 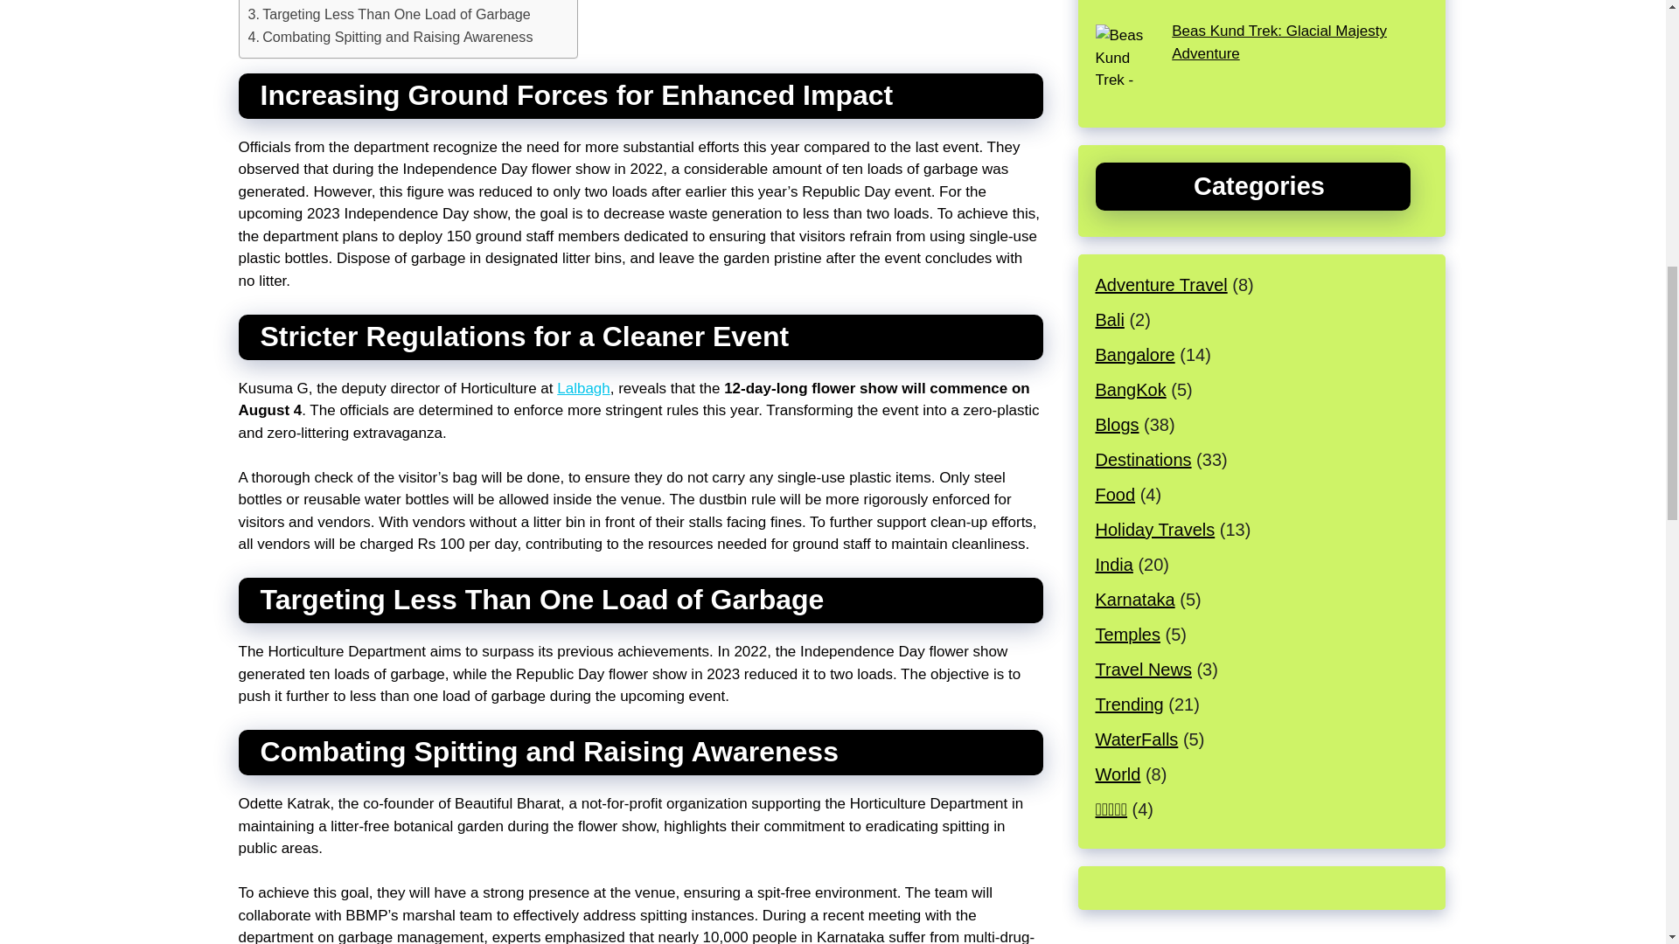 I want to click on Targeting Less Than One Load of Garbage, so click(x=389, y=15).